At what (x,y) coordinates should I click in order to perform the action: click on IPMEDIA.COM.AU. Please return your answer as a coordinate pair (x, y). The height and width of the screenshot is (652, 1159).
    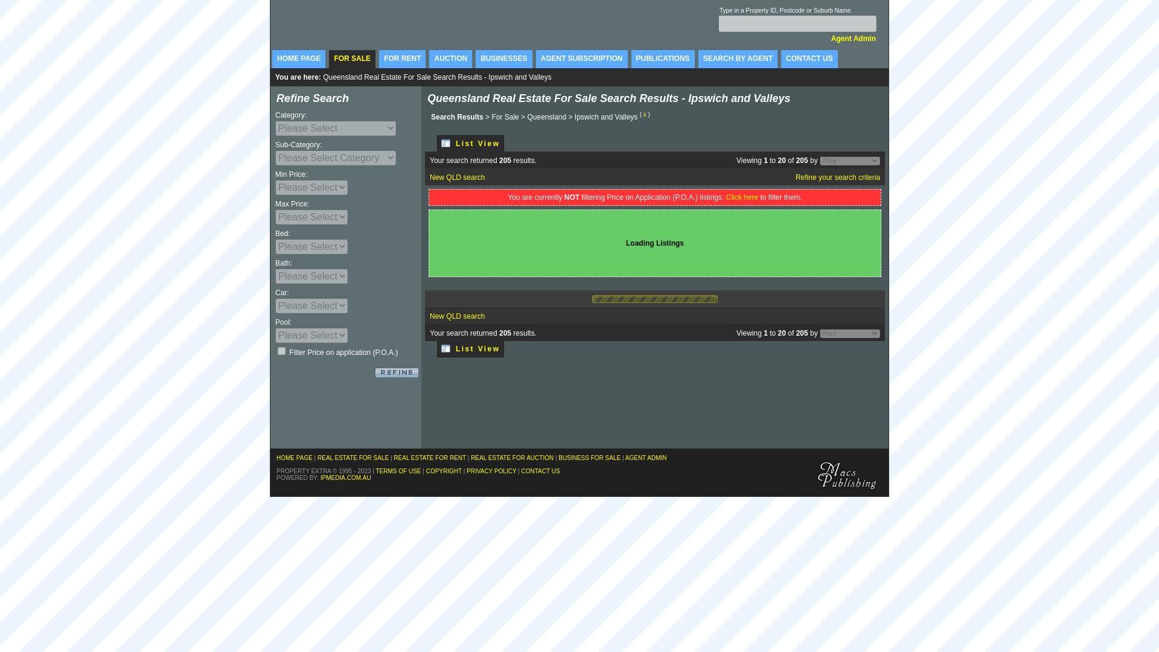
    Looking at the image, I should click on (346, 478).